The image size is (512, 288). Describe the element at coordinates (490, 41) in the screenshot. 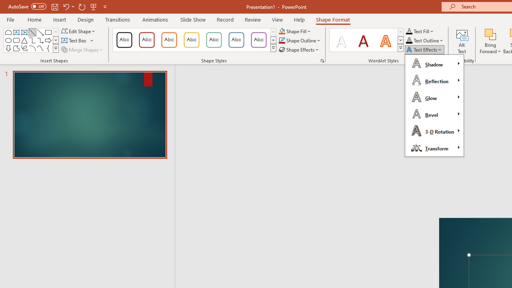

I see `Bring Forward` at that location.